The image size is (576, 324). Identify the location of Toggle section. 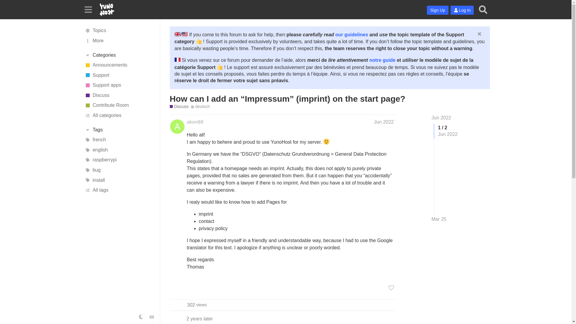
(119, 130).